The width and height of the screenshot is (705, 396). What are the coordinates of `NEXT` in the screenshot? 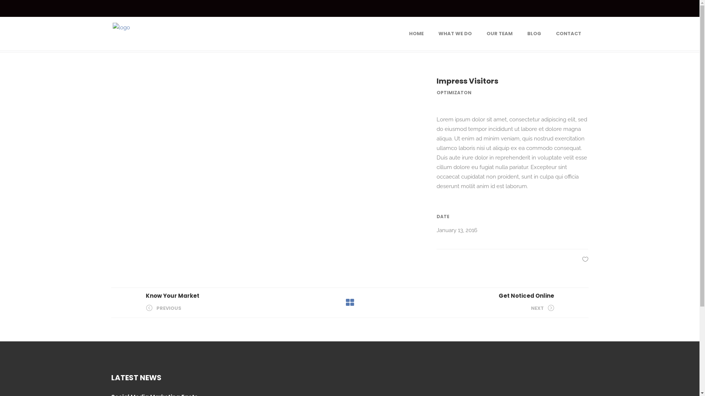 It's located at (543, 308).